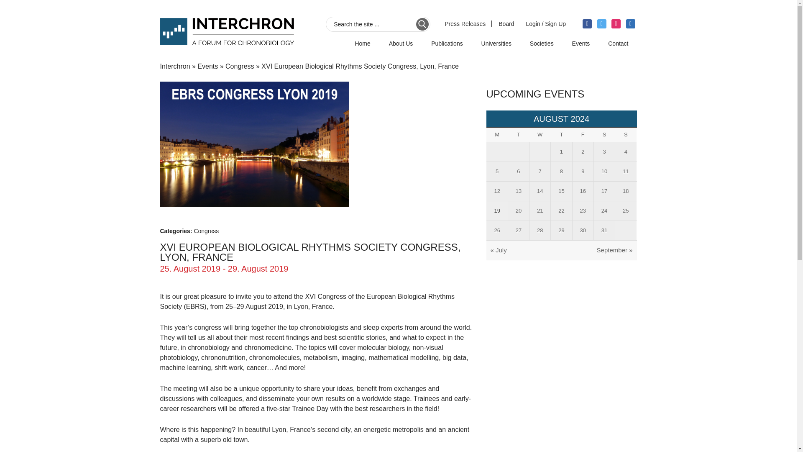 This screenshot has width=803, height=452. I want to click on Congress, so click(239, 66).